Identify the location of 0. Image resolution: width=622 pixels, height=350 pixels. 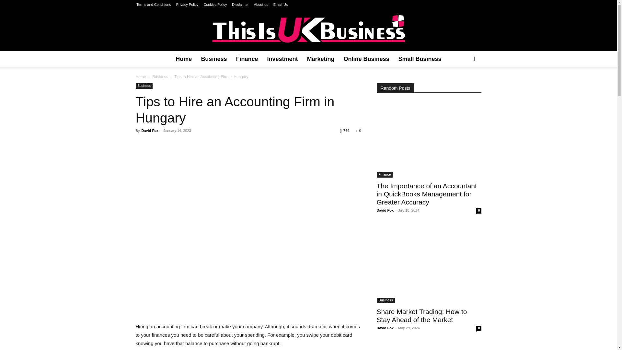
(358, 131).